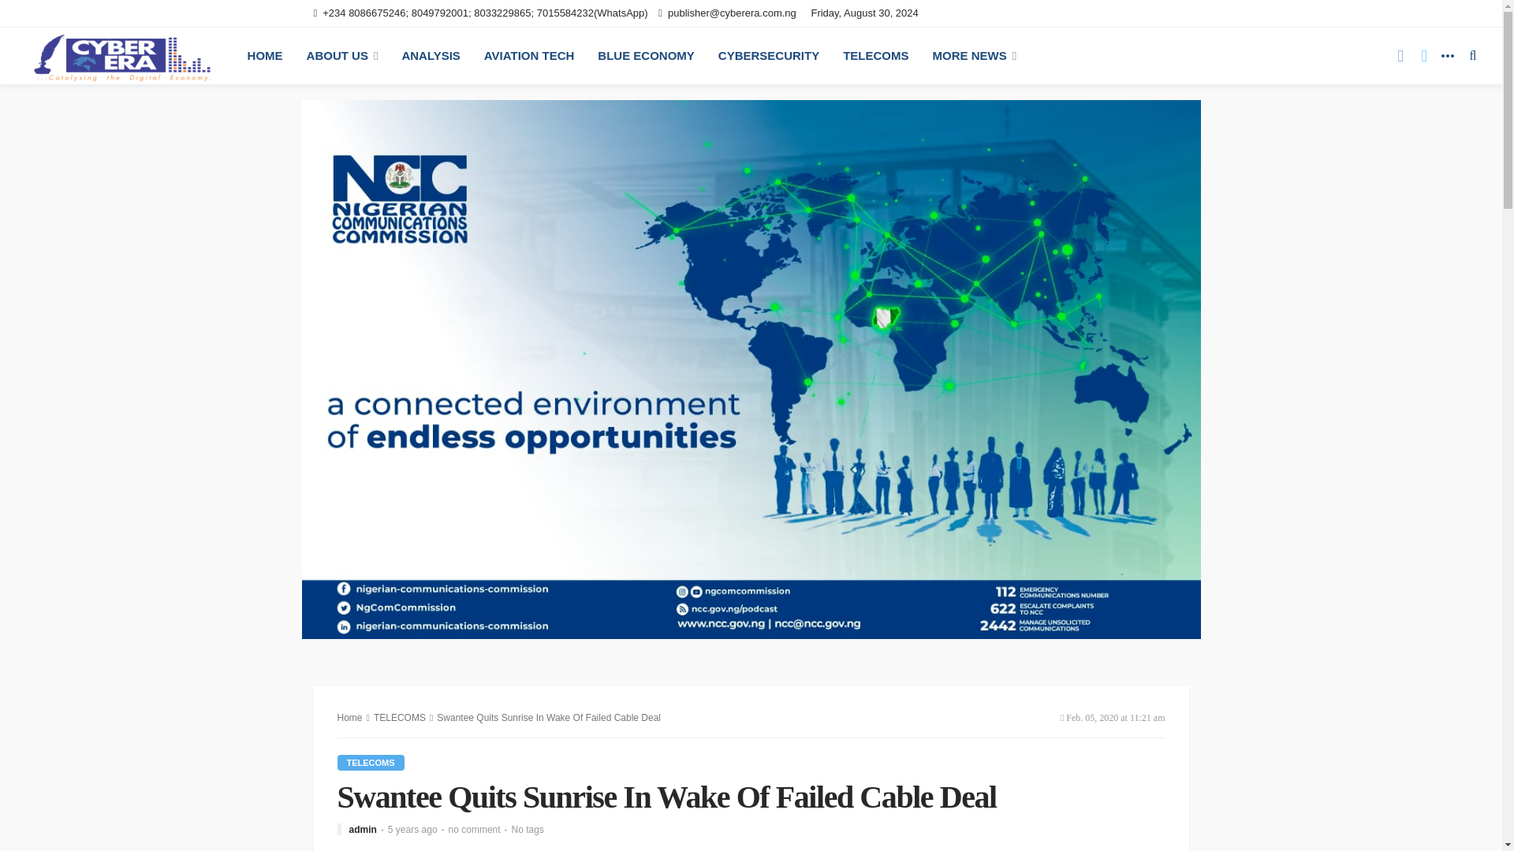 The height and width of the screenshot is (851, 1514). Describe the element at coordinates (371, 763) in the screenshot. I see `TELECOMS` at that location.